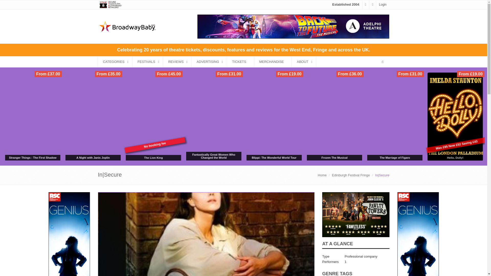  I want to click on Login, so click(383, 4).